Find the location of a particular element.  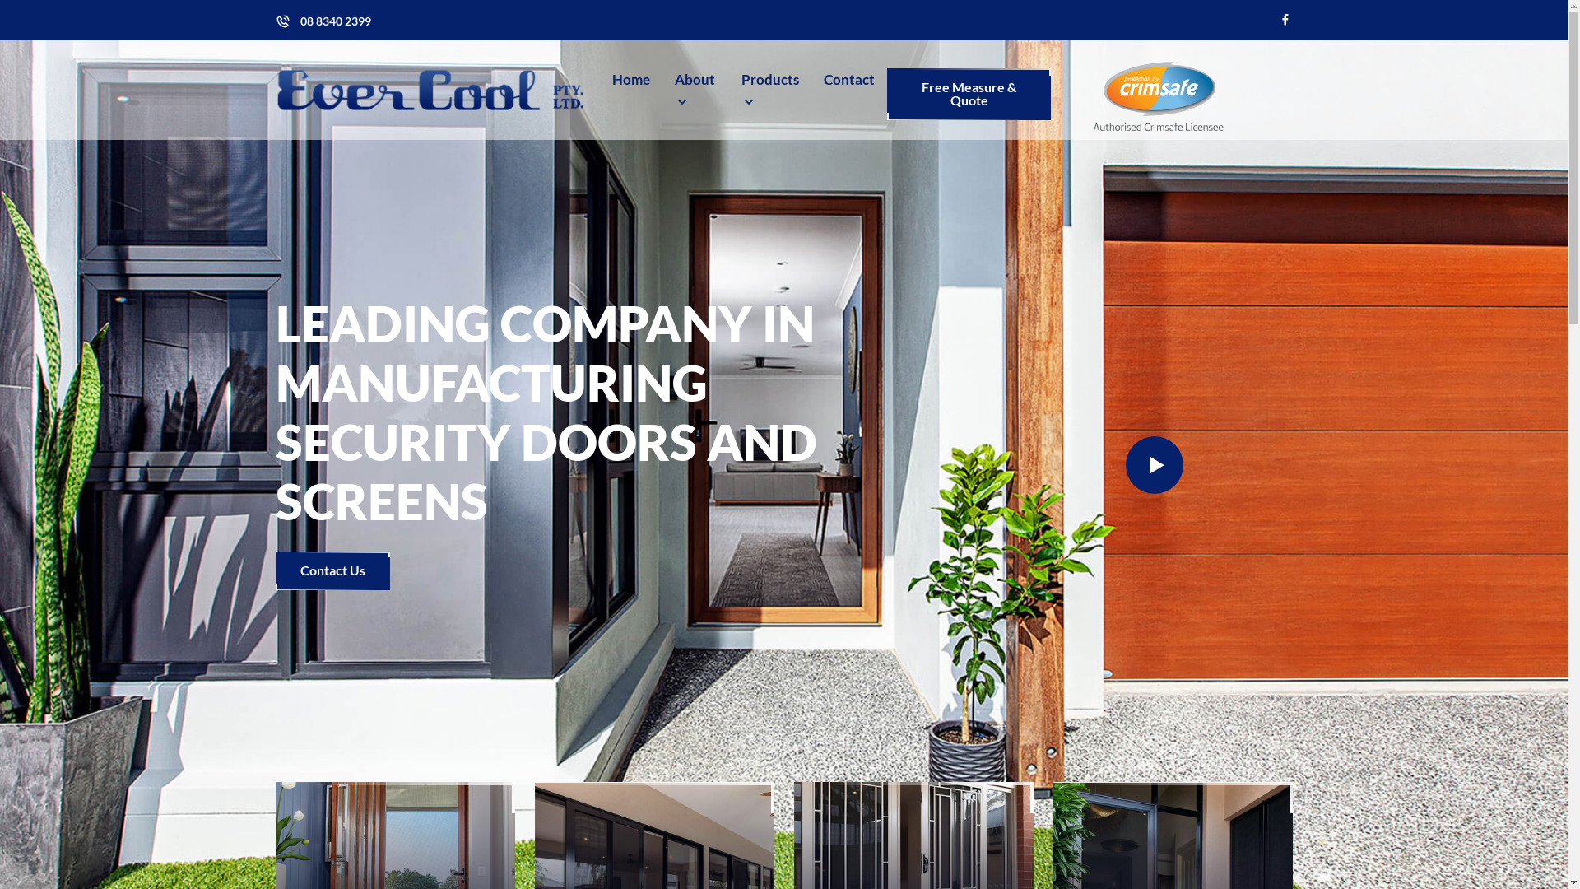

08 8340 2399 is located at coordinates (335, 21).